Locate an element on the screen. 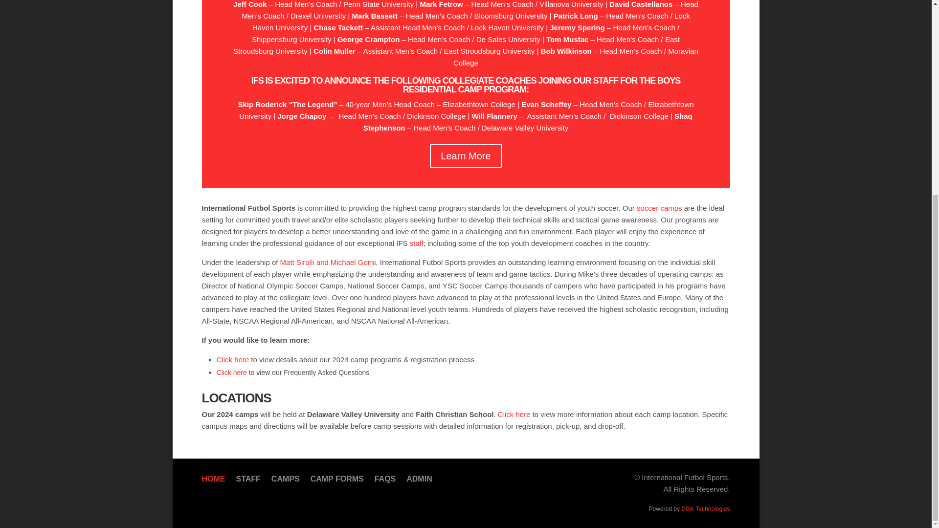 The width and height of the screenshot is (939, 528). HOME is located at coordinates (213, 481).